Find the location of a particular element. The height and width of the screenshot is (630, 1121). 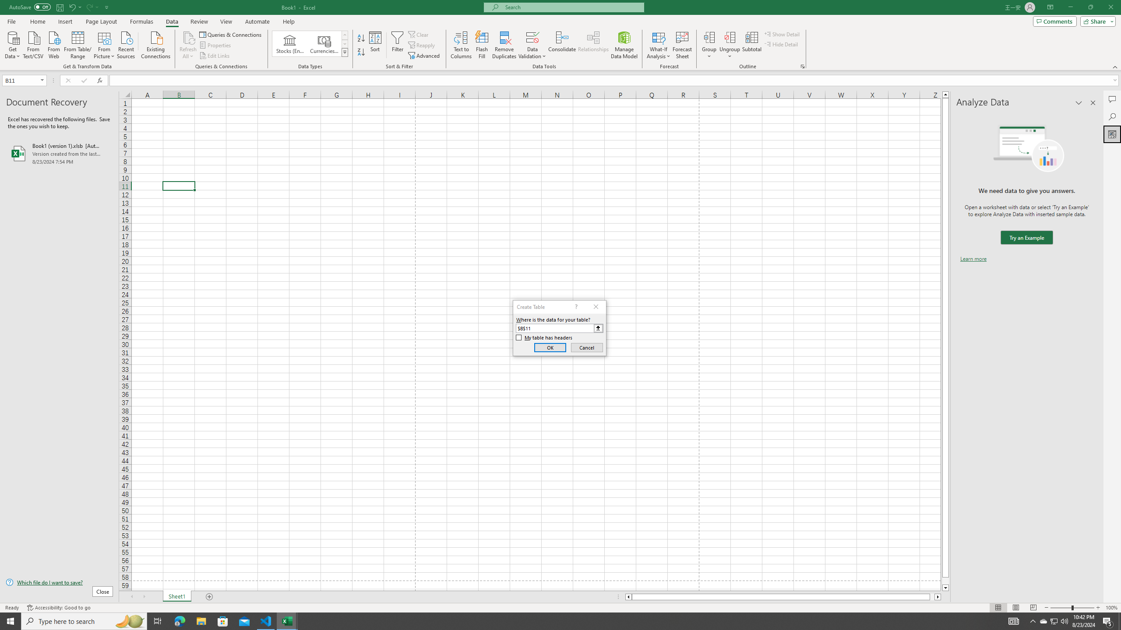

Customize Quick Access Toolbar is located at coordinates (107, 7).